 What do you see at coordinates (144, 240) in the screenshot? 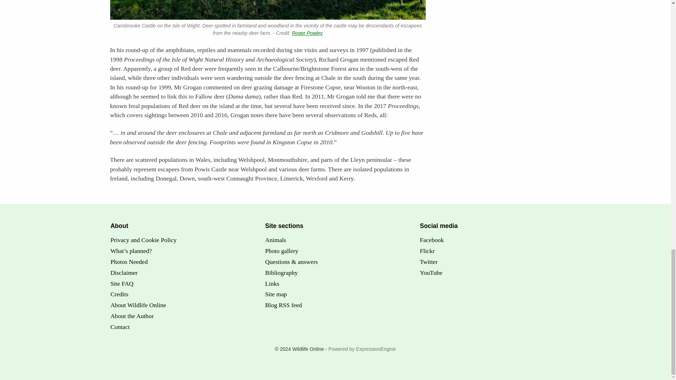
I see `Privacy and Cookie Policy` at bounding box center [144, 240].